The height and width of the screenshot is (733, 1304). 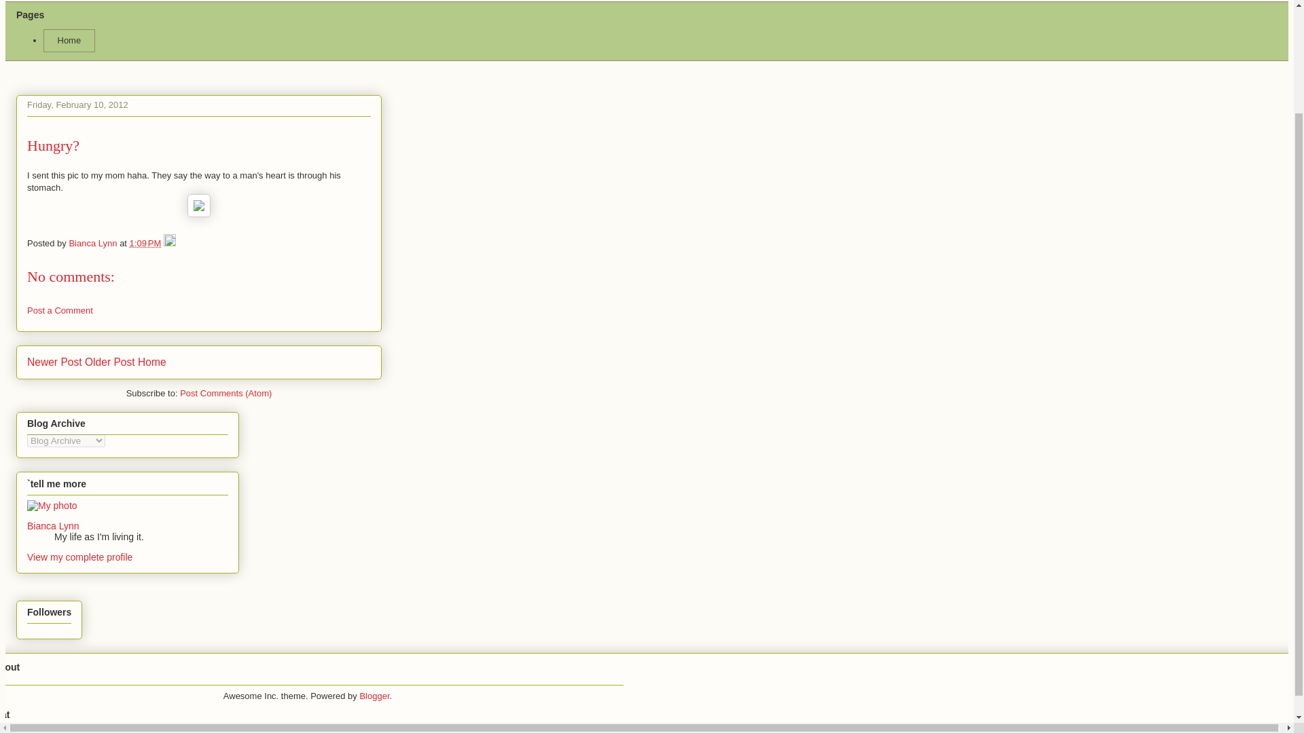 What do you see at coordinates (69, 41) in the screenshot?
I see `Home` at bounding box center [69, 41].